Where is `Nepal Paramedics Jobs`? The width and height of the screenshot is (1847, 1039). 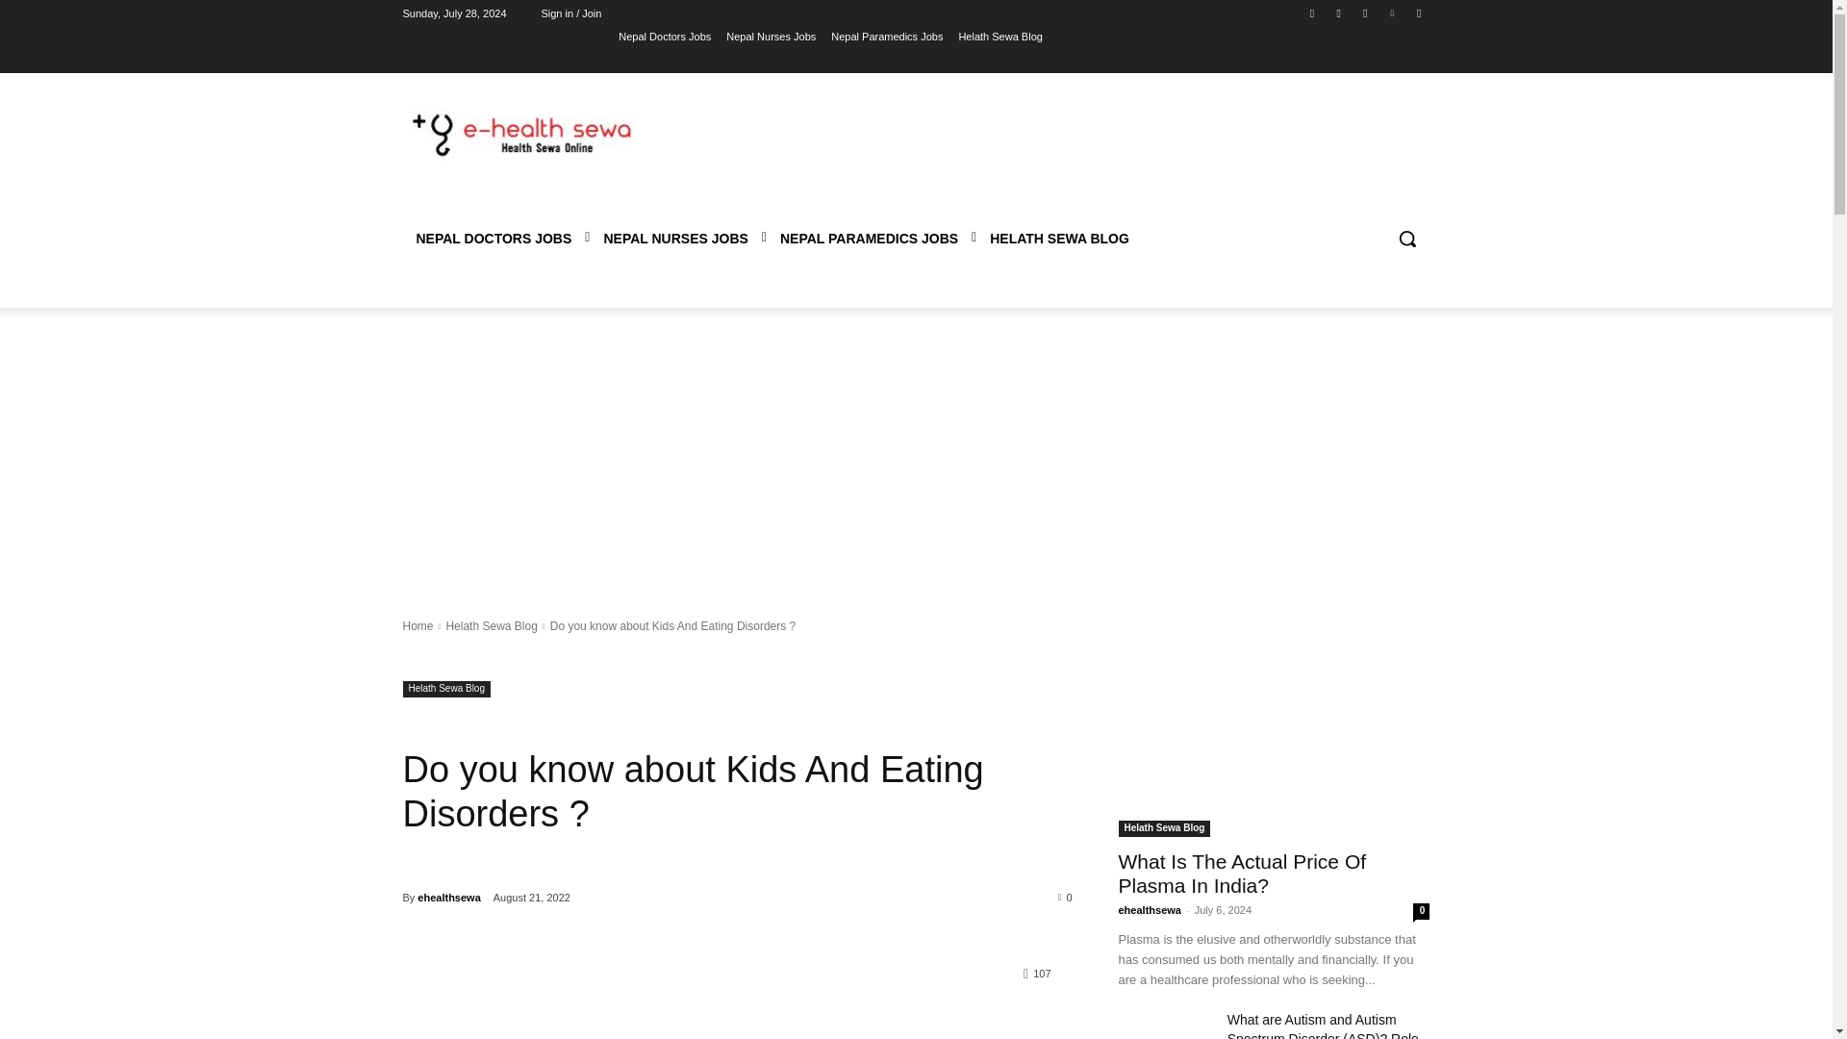
Nepal Paramedics Jobs is located at coordinates (887, 36).